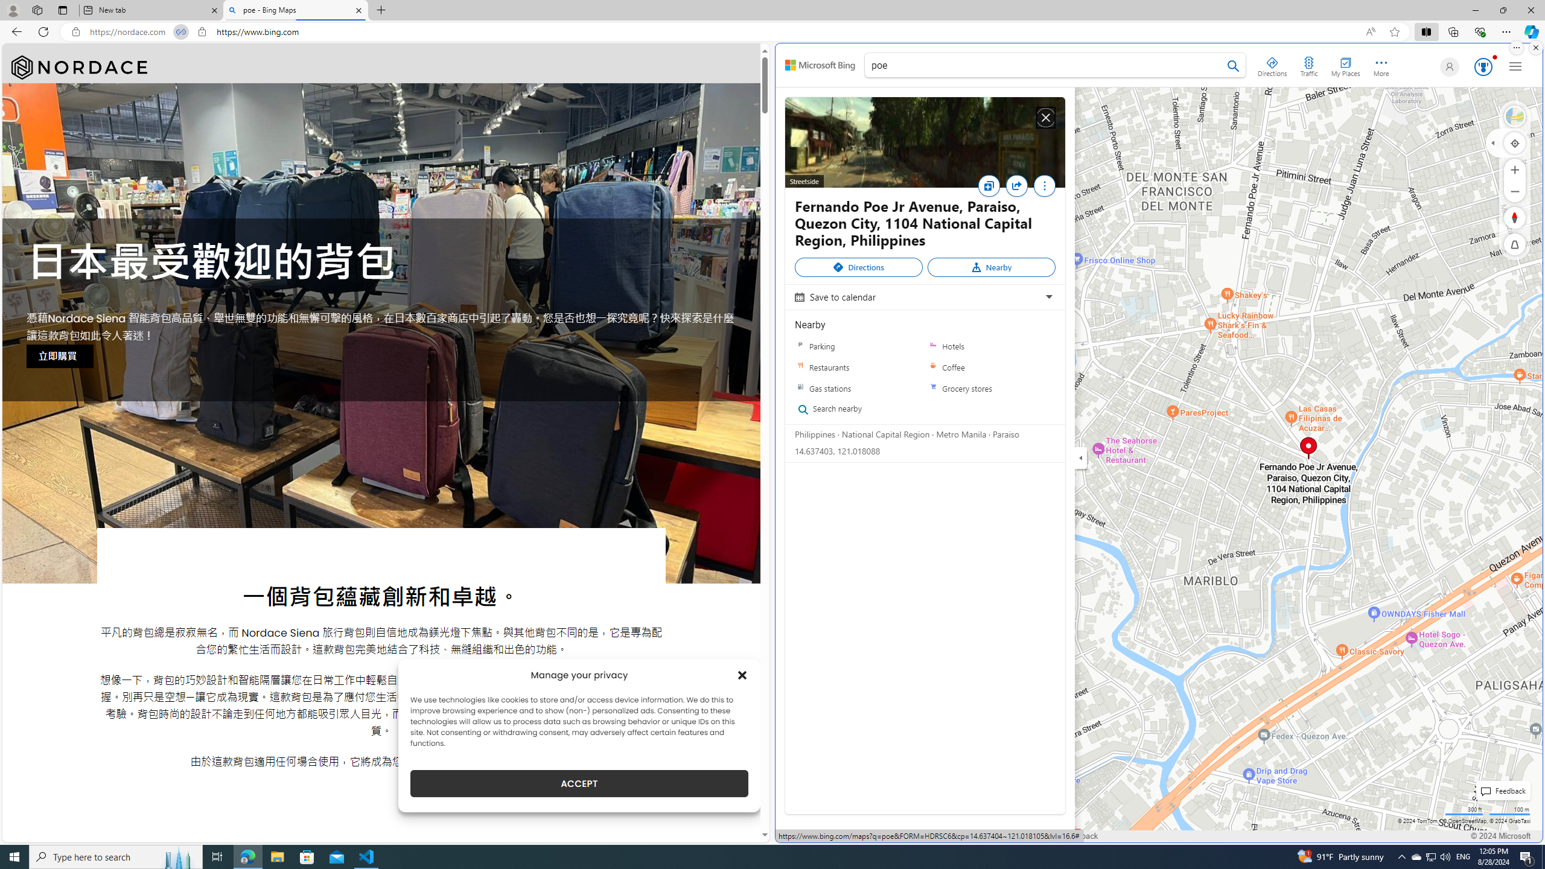 The width and height of the screenshot is (1545, 869). I want to click on App bar, so click(772, 32).